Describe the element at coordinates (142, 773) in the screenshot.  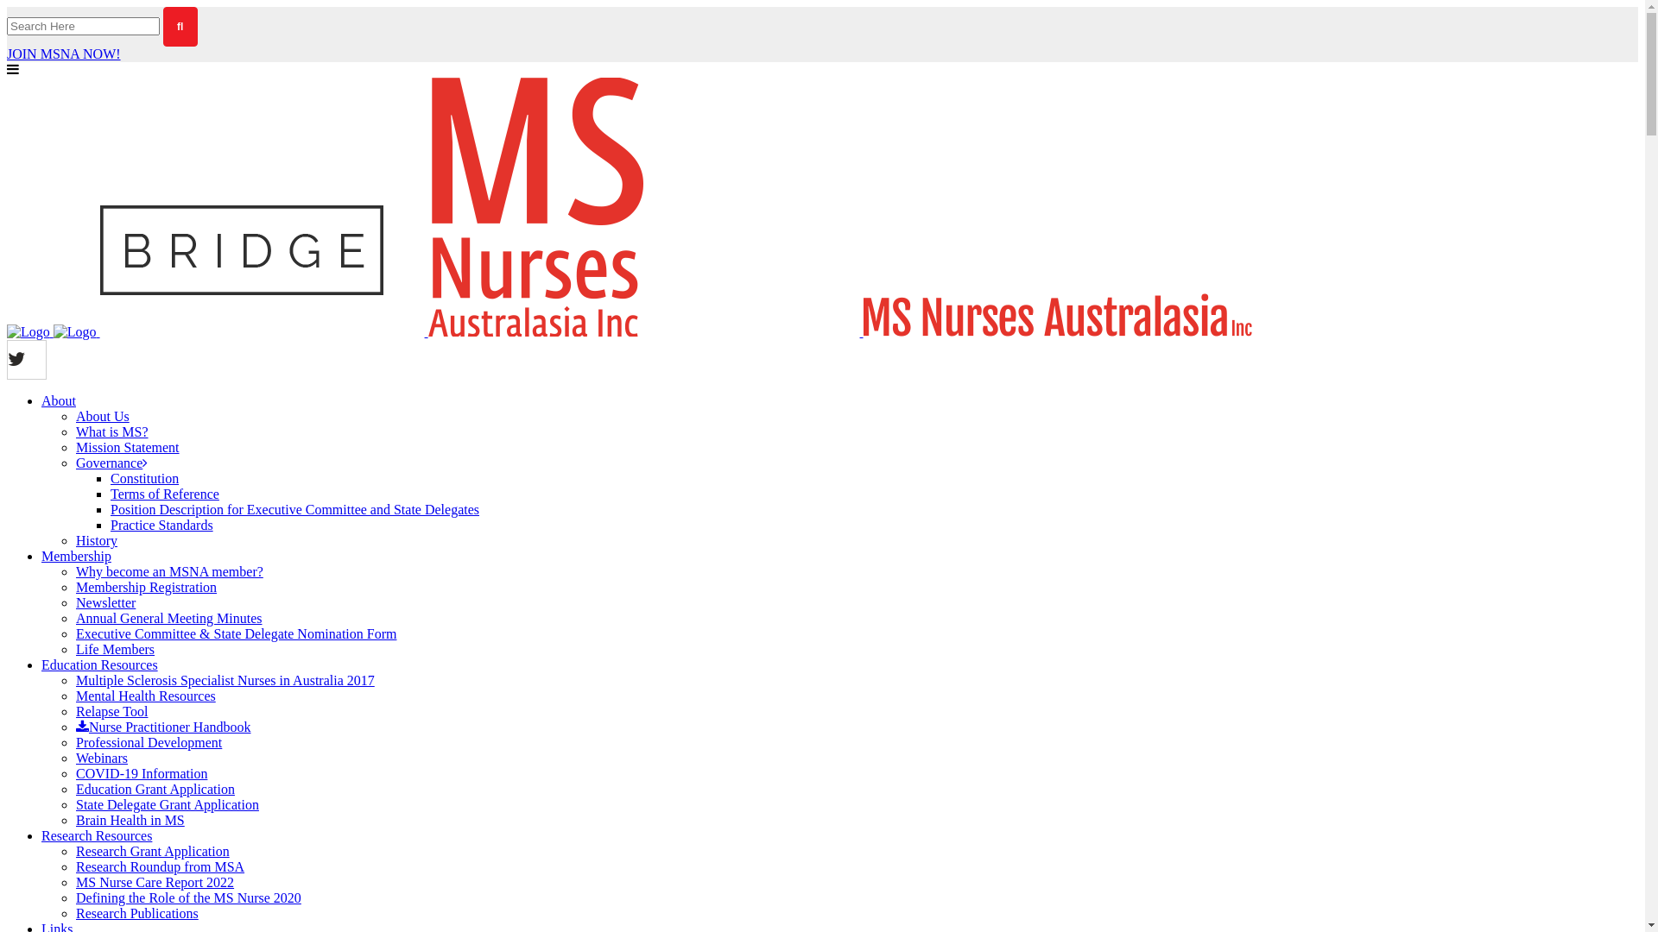
I see `COVID-19 Information` at that location.